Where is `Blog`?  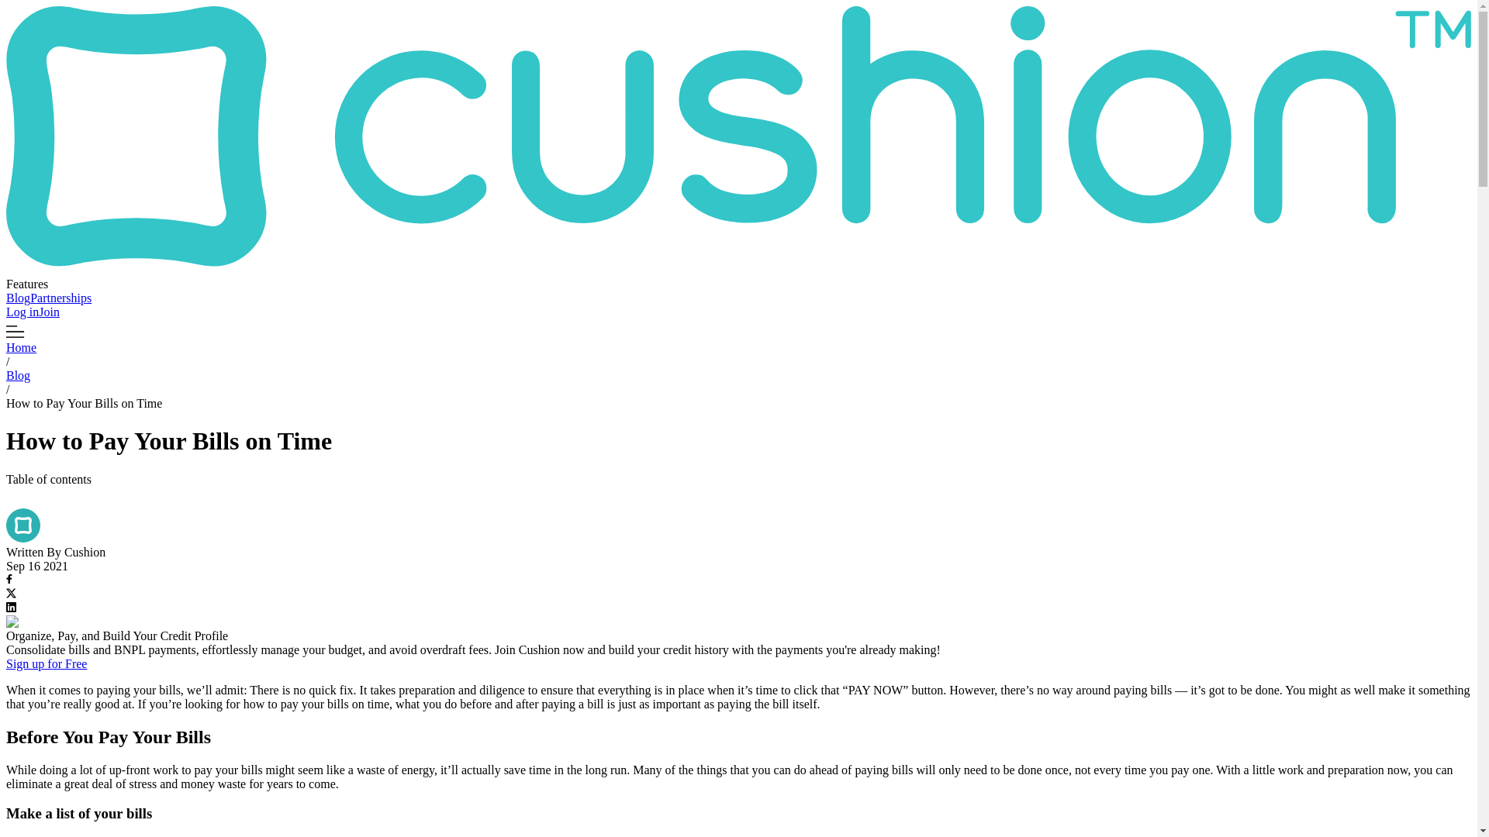
Blog is located at coordinates (17, 375).